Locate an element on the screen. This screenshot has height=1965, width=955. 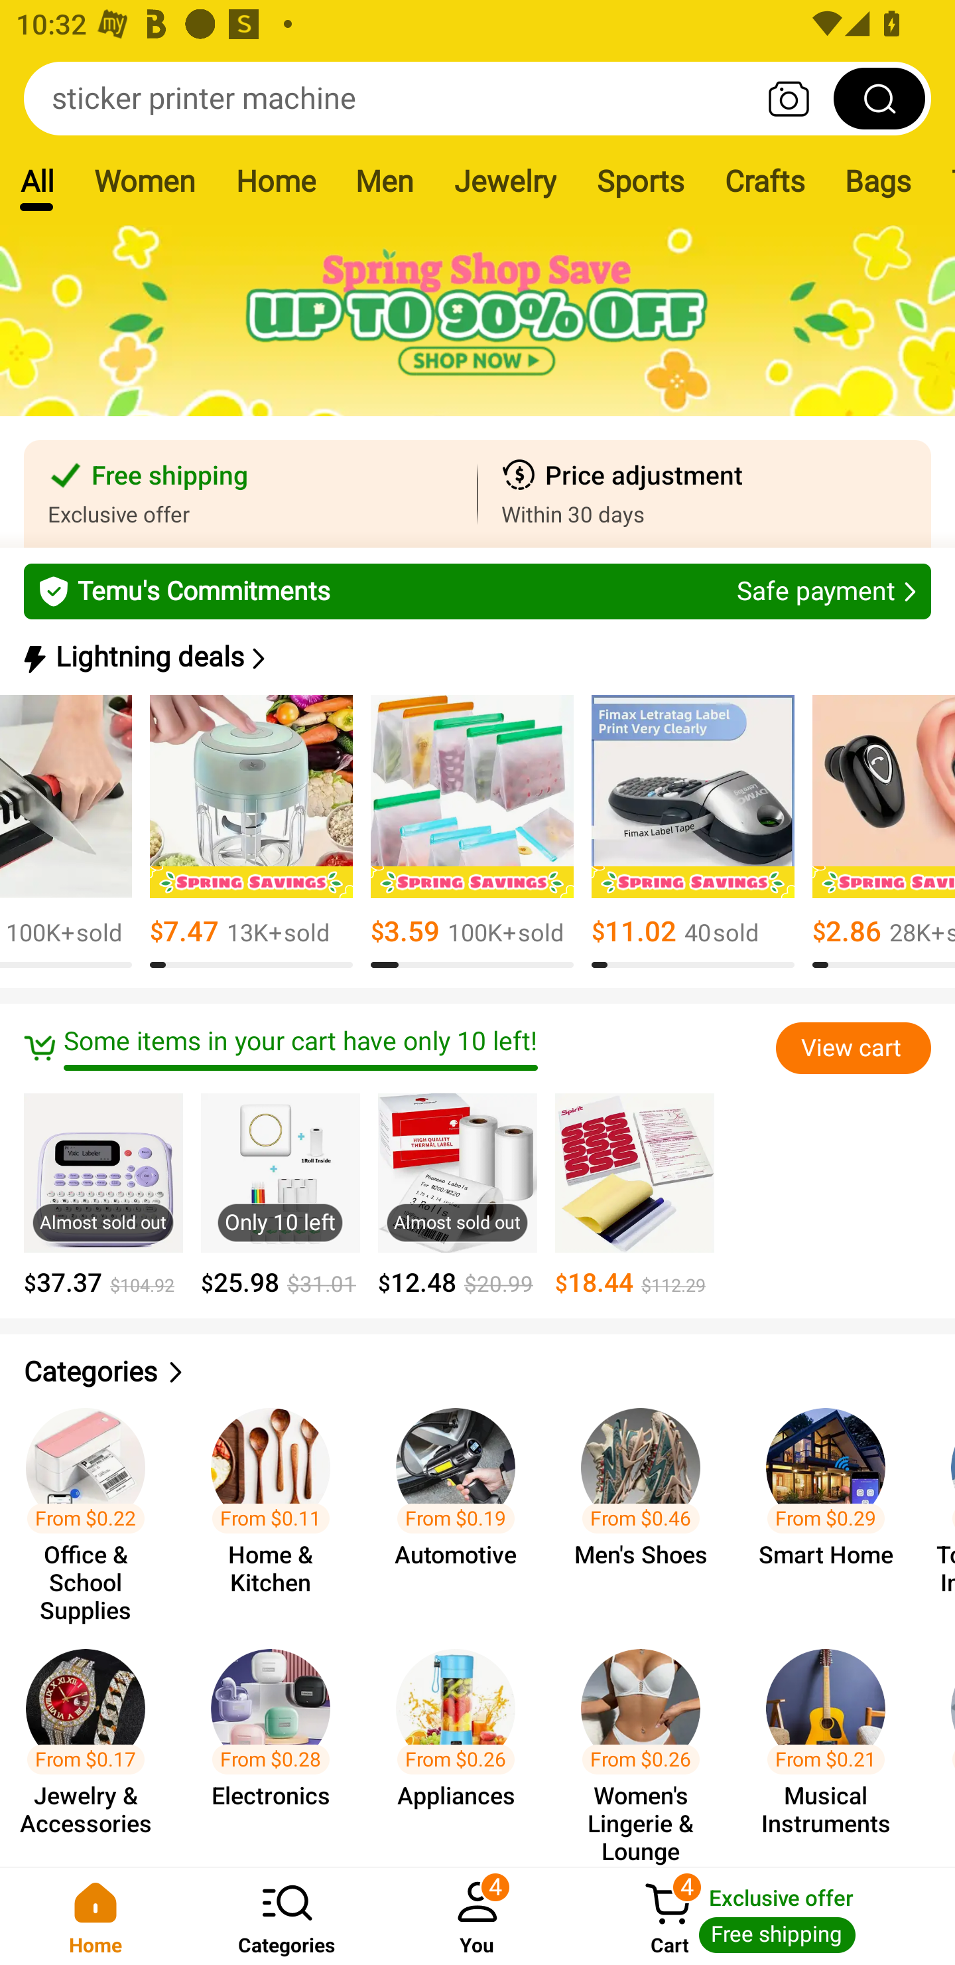
Some items in your cart have only 10 left! is located at coordinates (399, 1048).